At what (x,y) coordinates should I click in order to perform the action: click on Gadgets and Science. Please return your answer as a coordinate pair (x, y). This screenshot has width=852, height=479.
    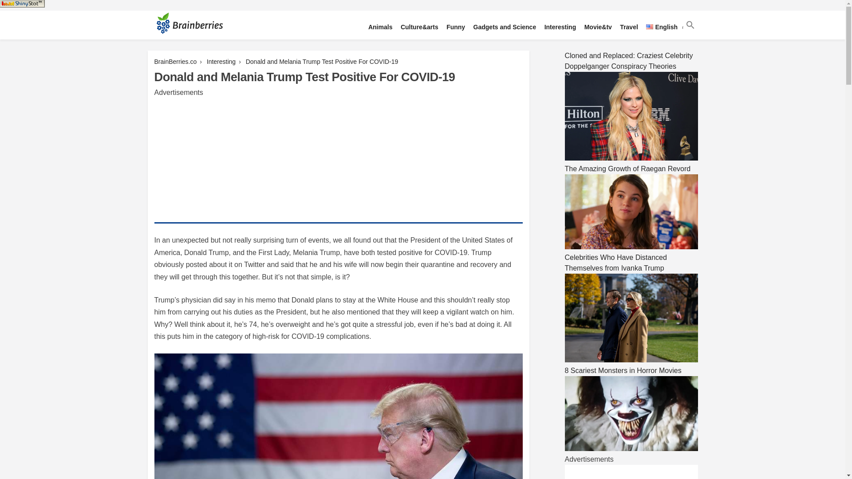
    Looking at the image, I should click on (505, 27).